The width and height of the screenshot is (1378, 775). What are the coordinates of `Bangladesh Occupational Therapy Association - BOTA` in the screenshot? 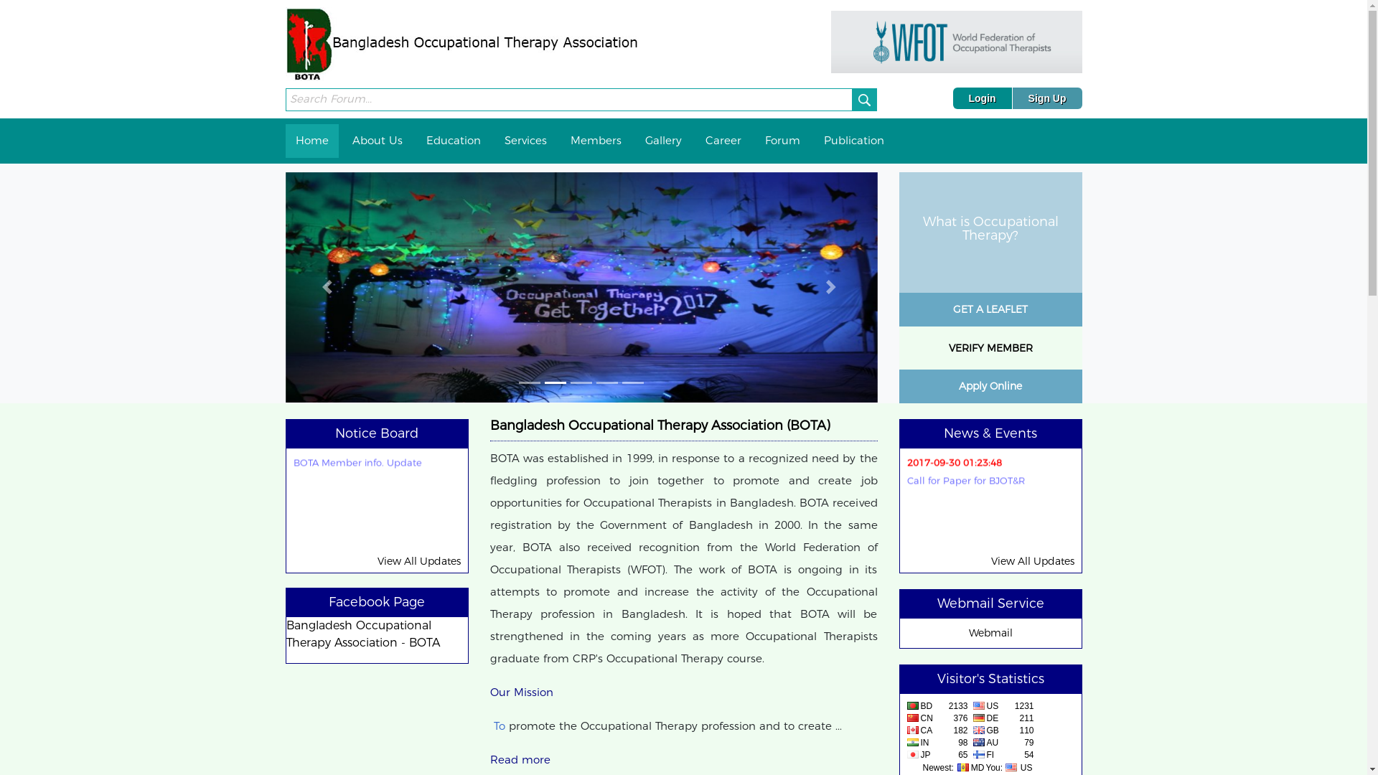 It's located at (362, 634).